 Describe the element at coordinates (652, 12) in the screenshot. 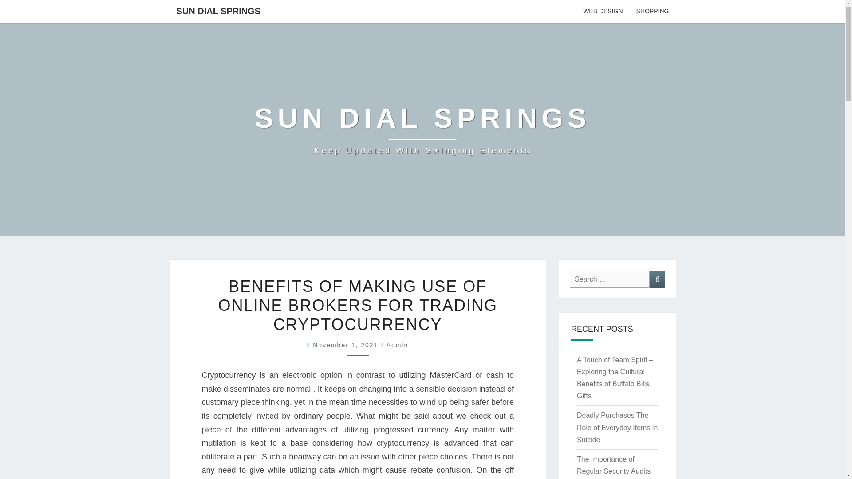

I see `SHOPPING` at that location.